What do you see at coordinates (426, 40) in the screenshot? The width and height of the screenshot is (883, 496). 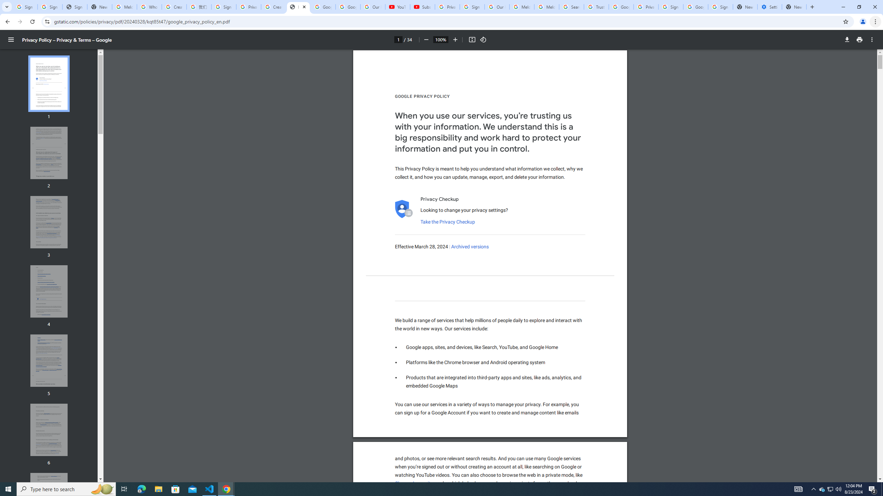 I see `Zoom out` at bounding box center [426, 40].